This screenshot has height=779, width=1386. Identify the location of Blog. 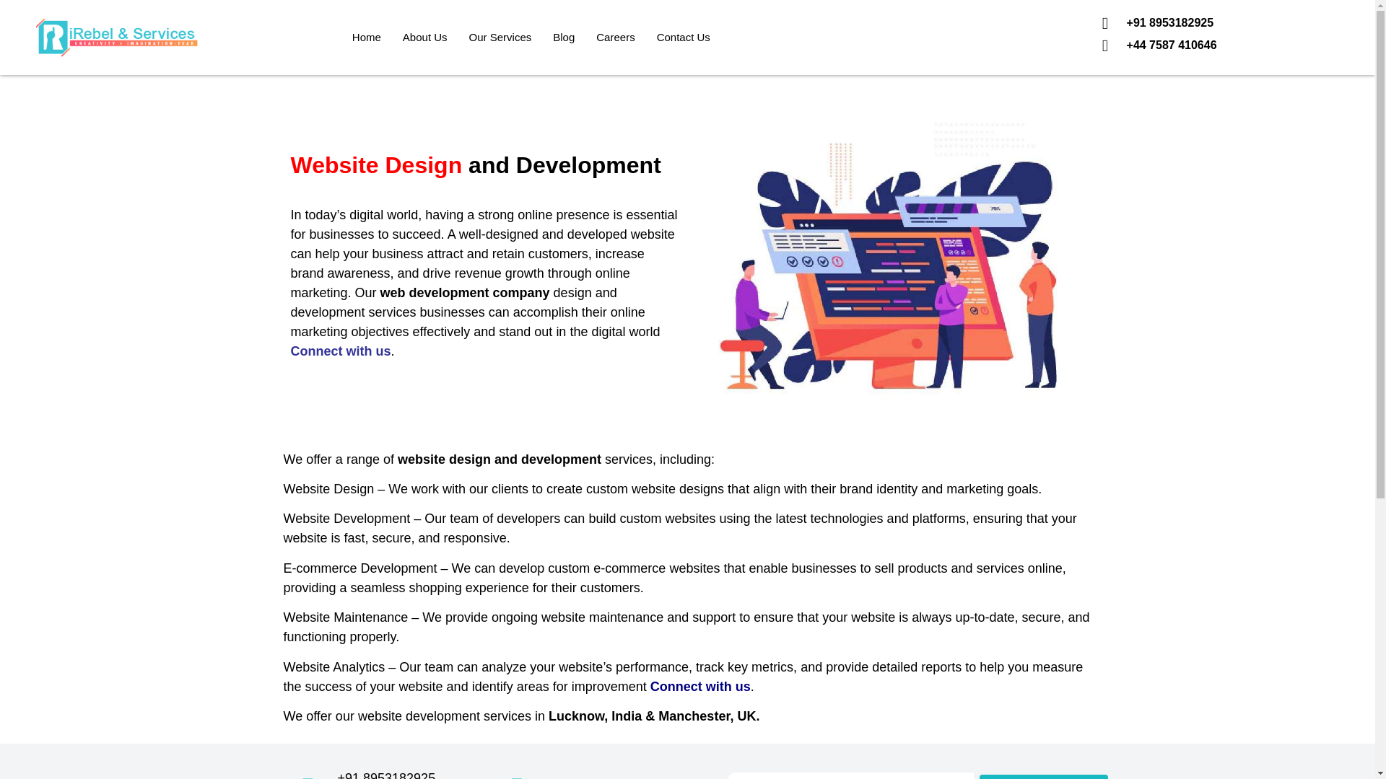
(563, 37).